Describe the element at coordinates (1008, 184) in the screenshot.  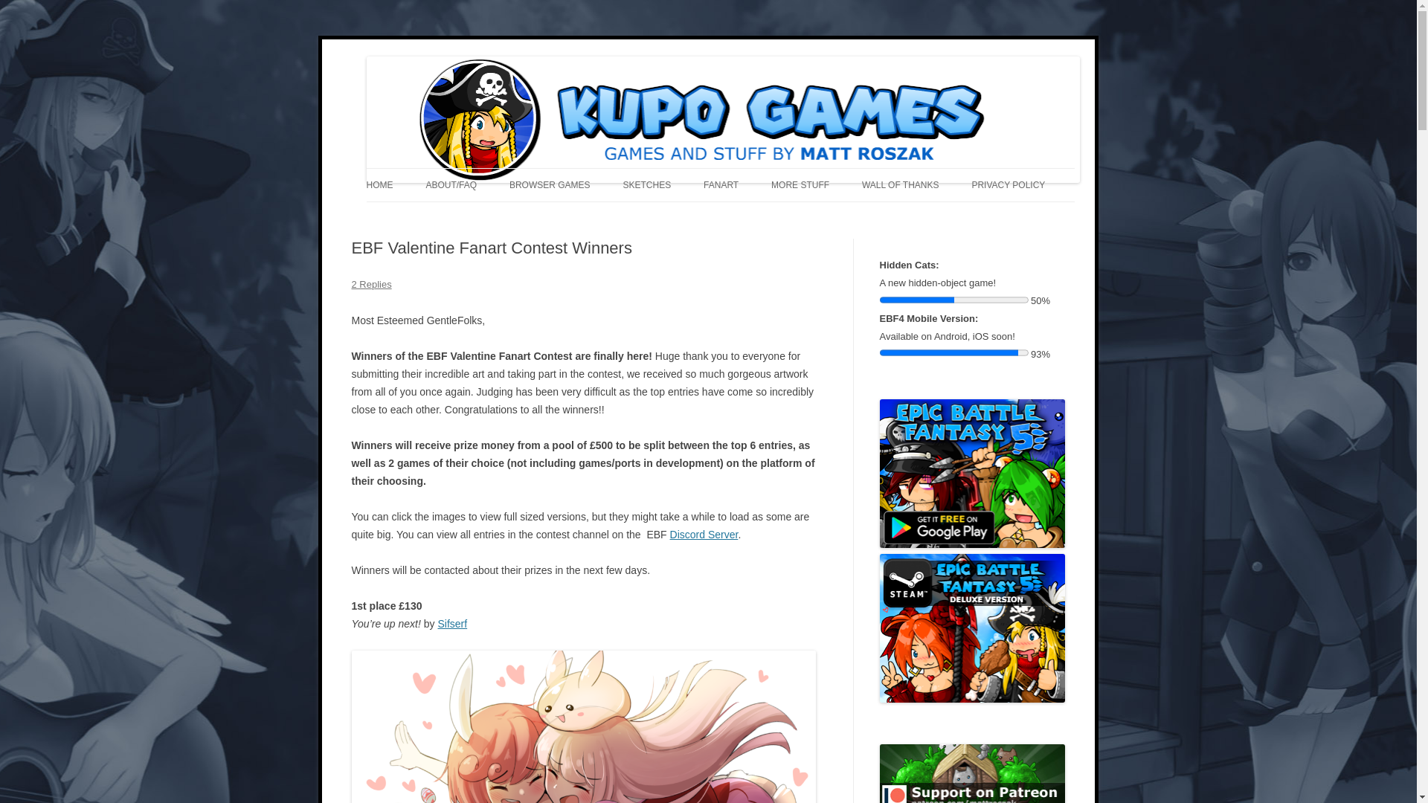
I see `PRIVACY POLICY` at that location.